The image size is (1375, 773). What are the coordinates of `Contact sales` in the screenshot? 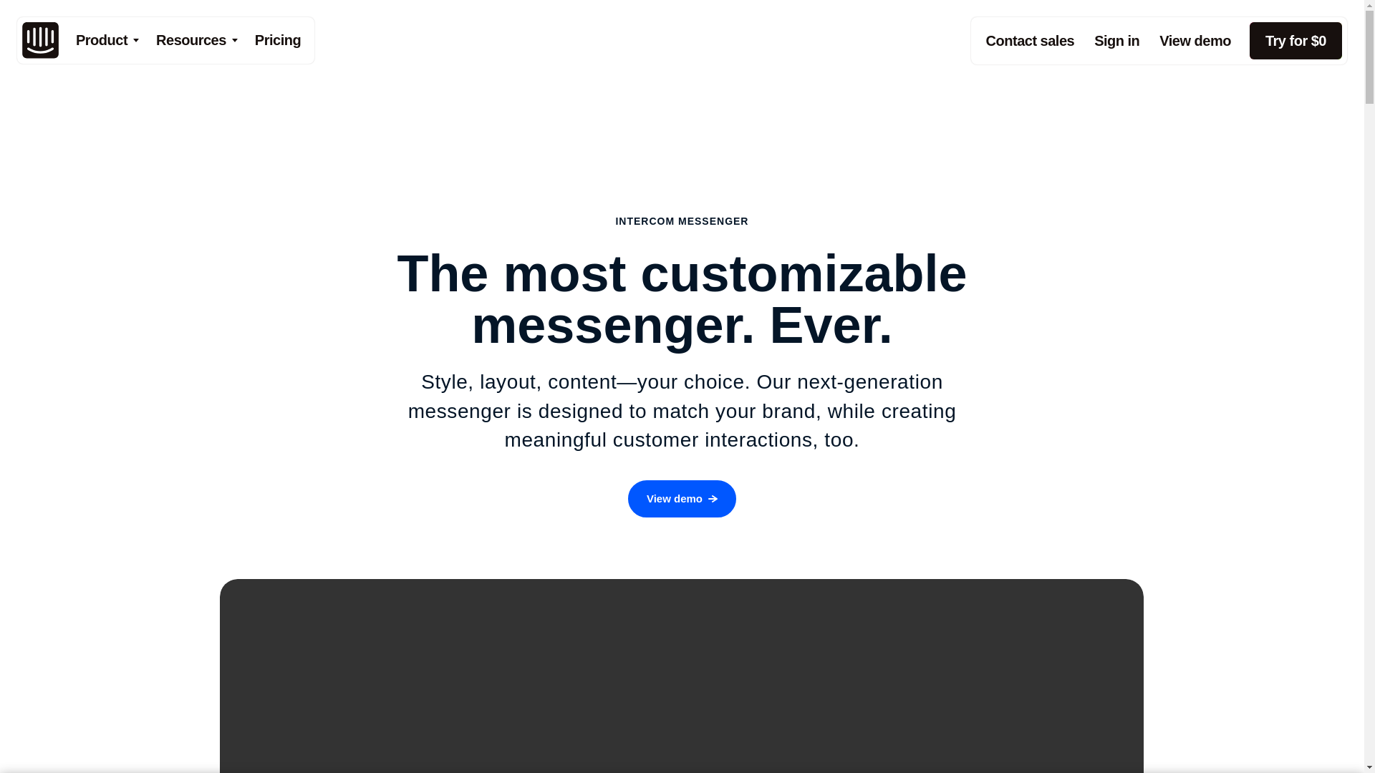 It's located at (1030, 41).